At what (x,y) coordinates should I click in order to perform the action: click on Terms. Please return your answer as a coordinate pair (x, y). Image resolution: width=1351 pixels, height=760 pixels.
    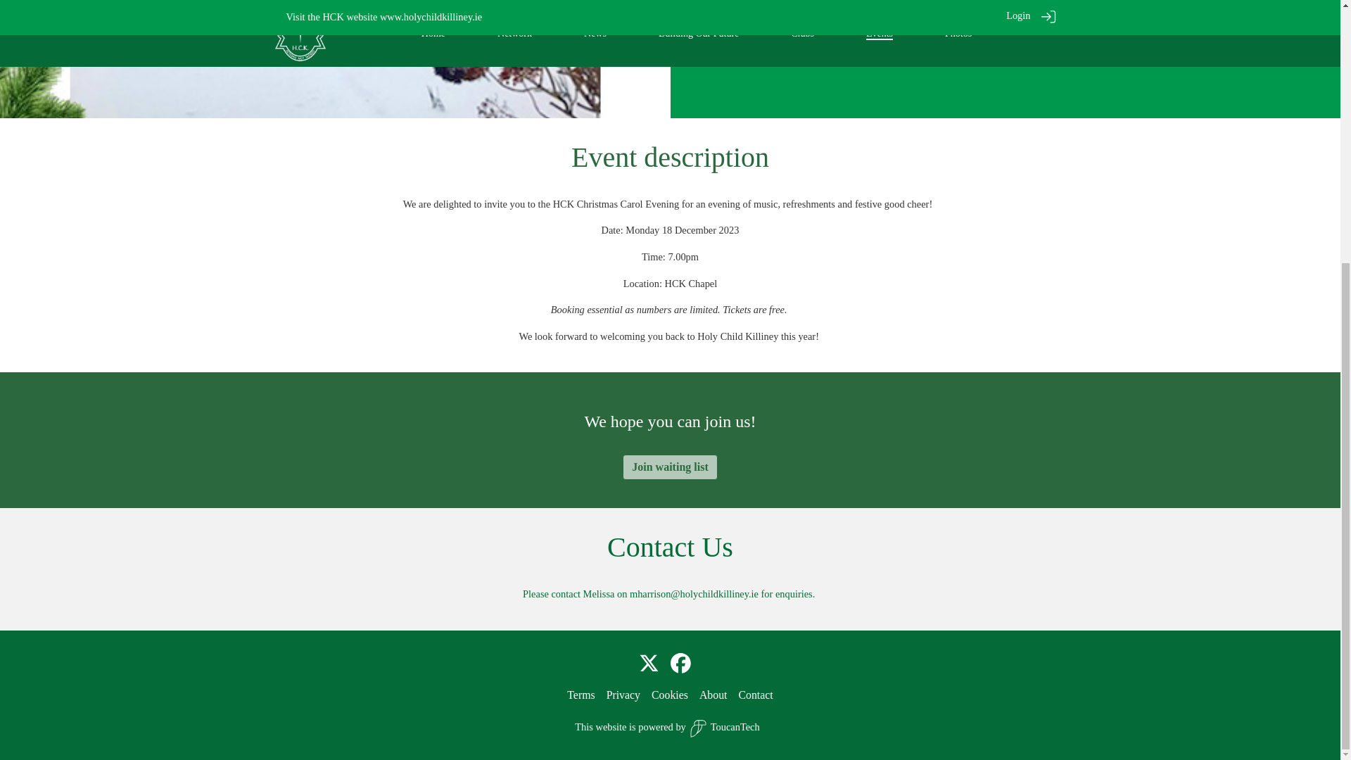
    Looking at the image, I should click on (581, 694).